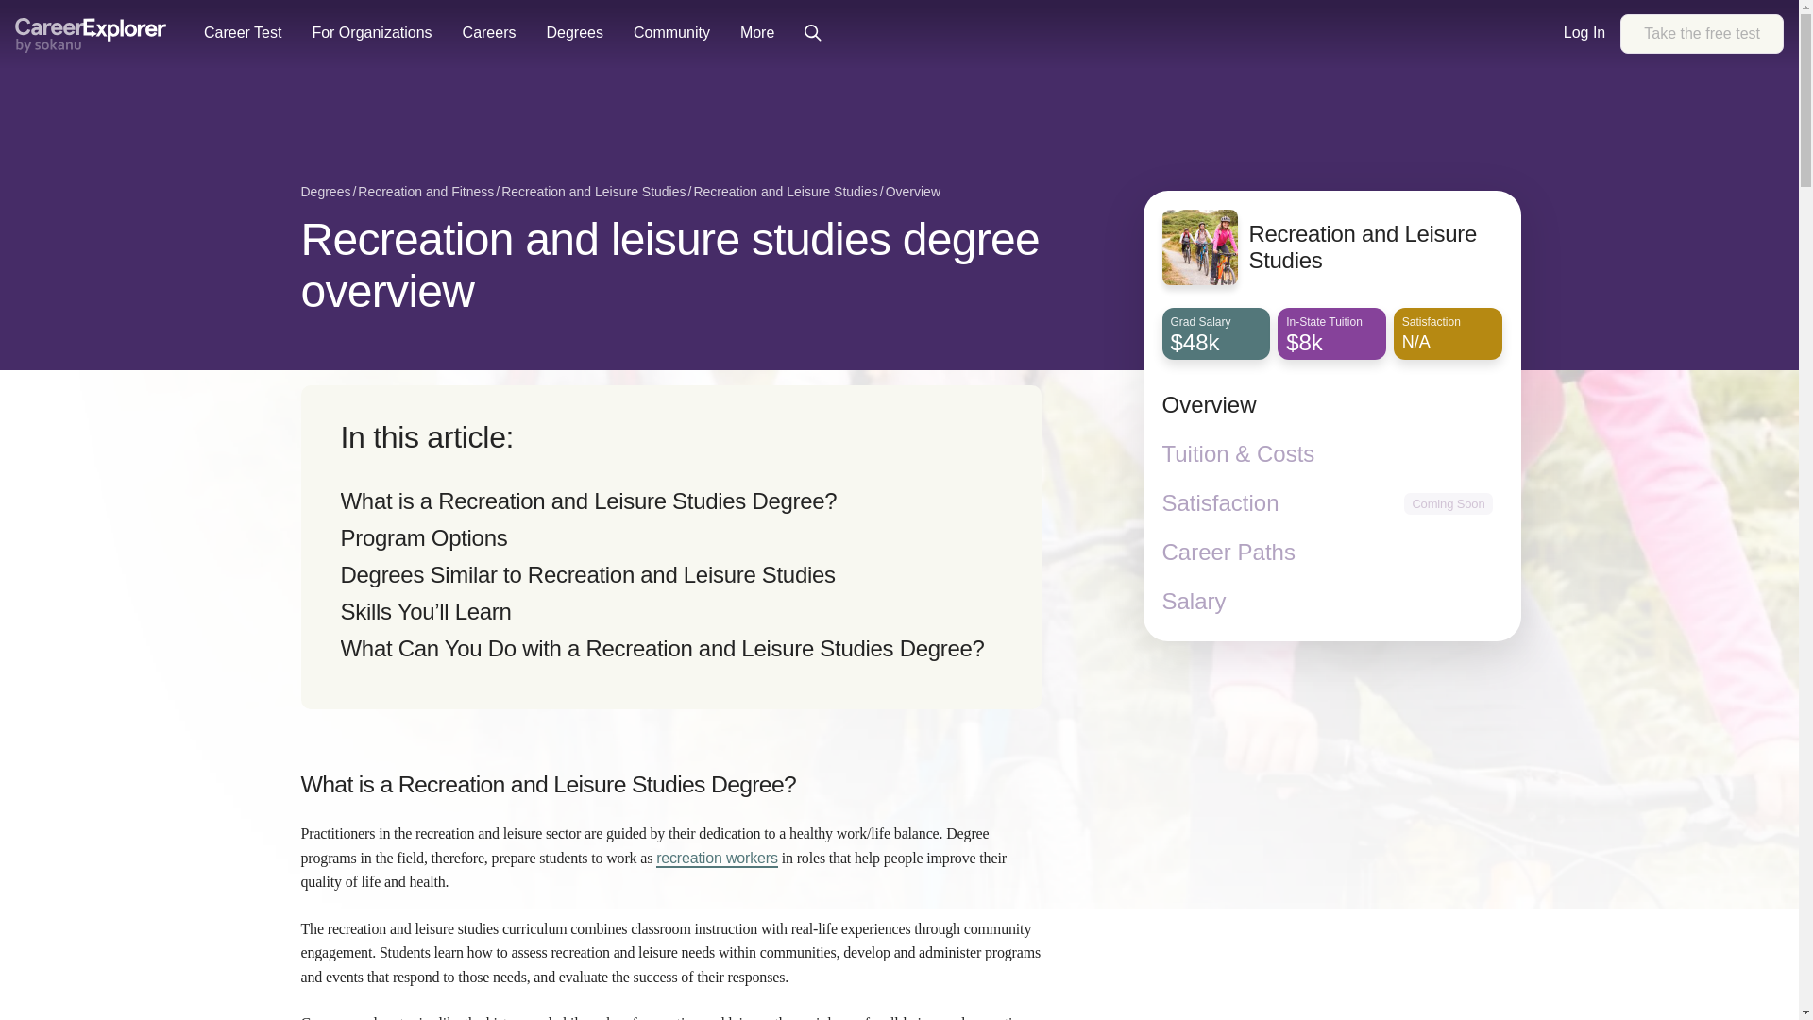  I want to click on What is a Recreation and Leisure Studies Degree?, so click(425, 193).